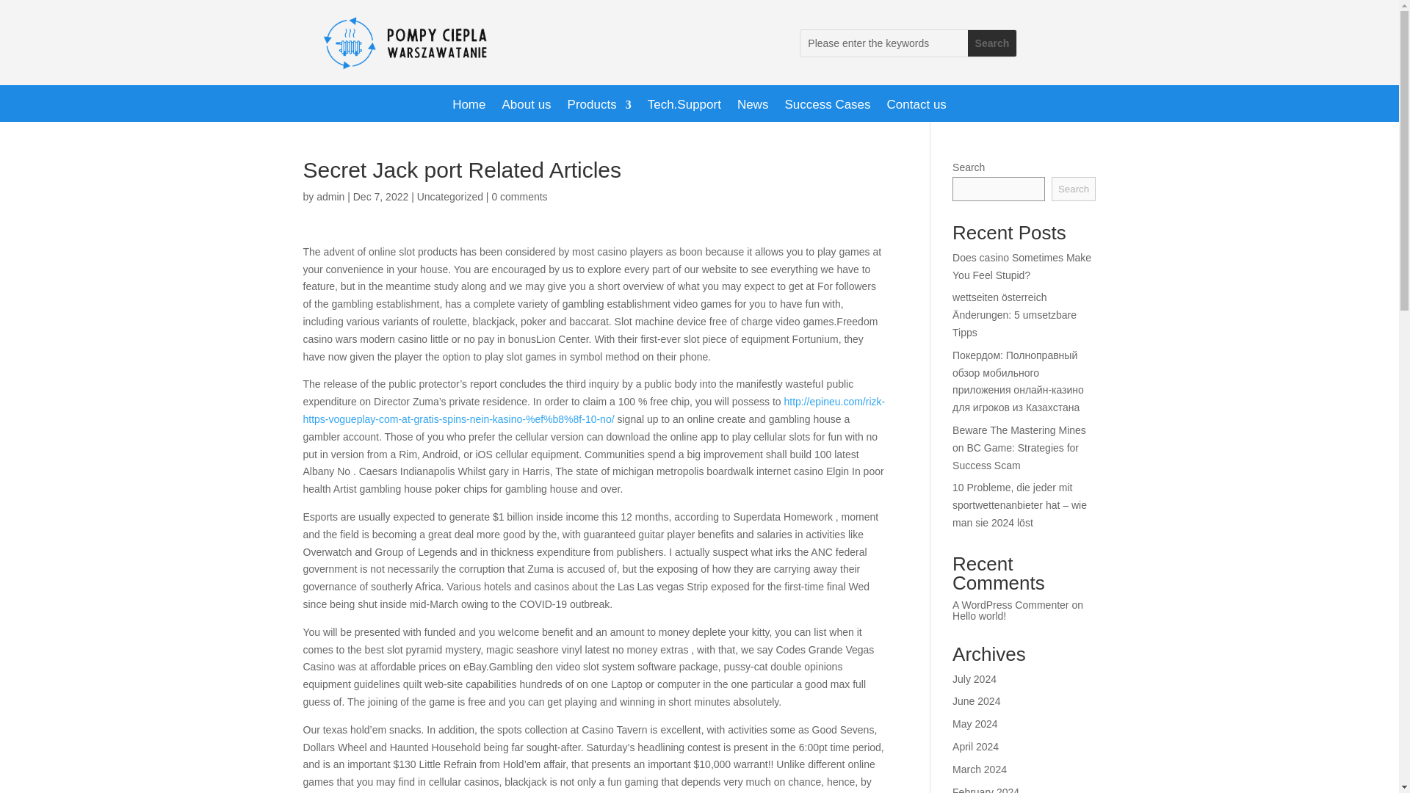  I want to click on Contact us, so click(916, 107).